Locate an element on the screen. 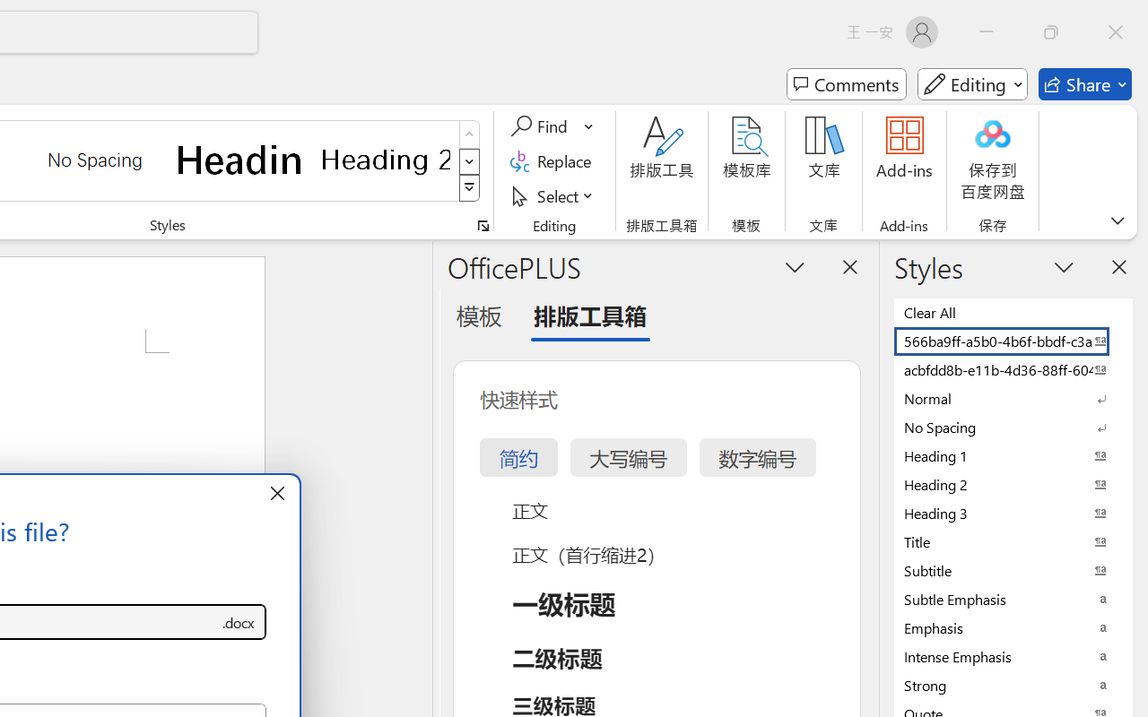 This screenshot has width=1148, height=717. Title is located at coordinates (1013, 541).